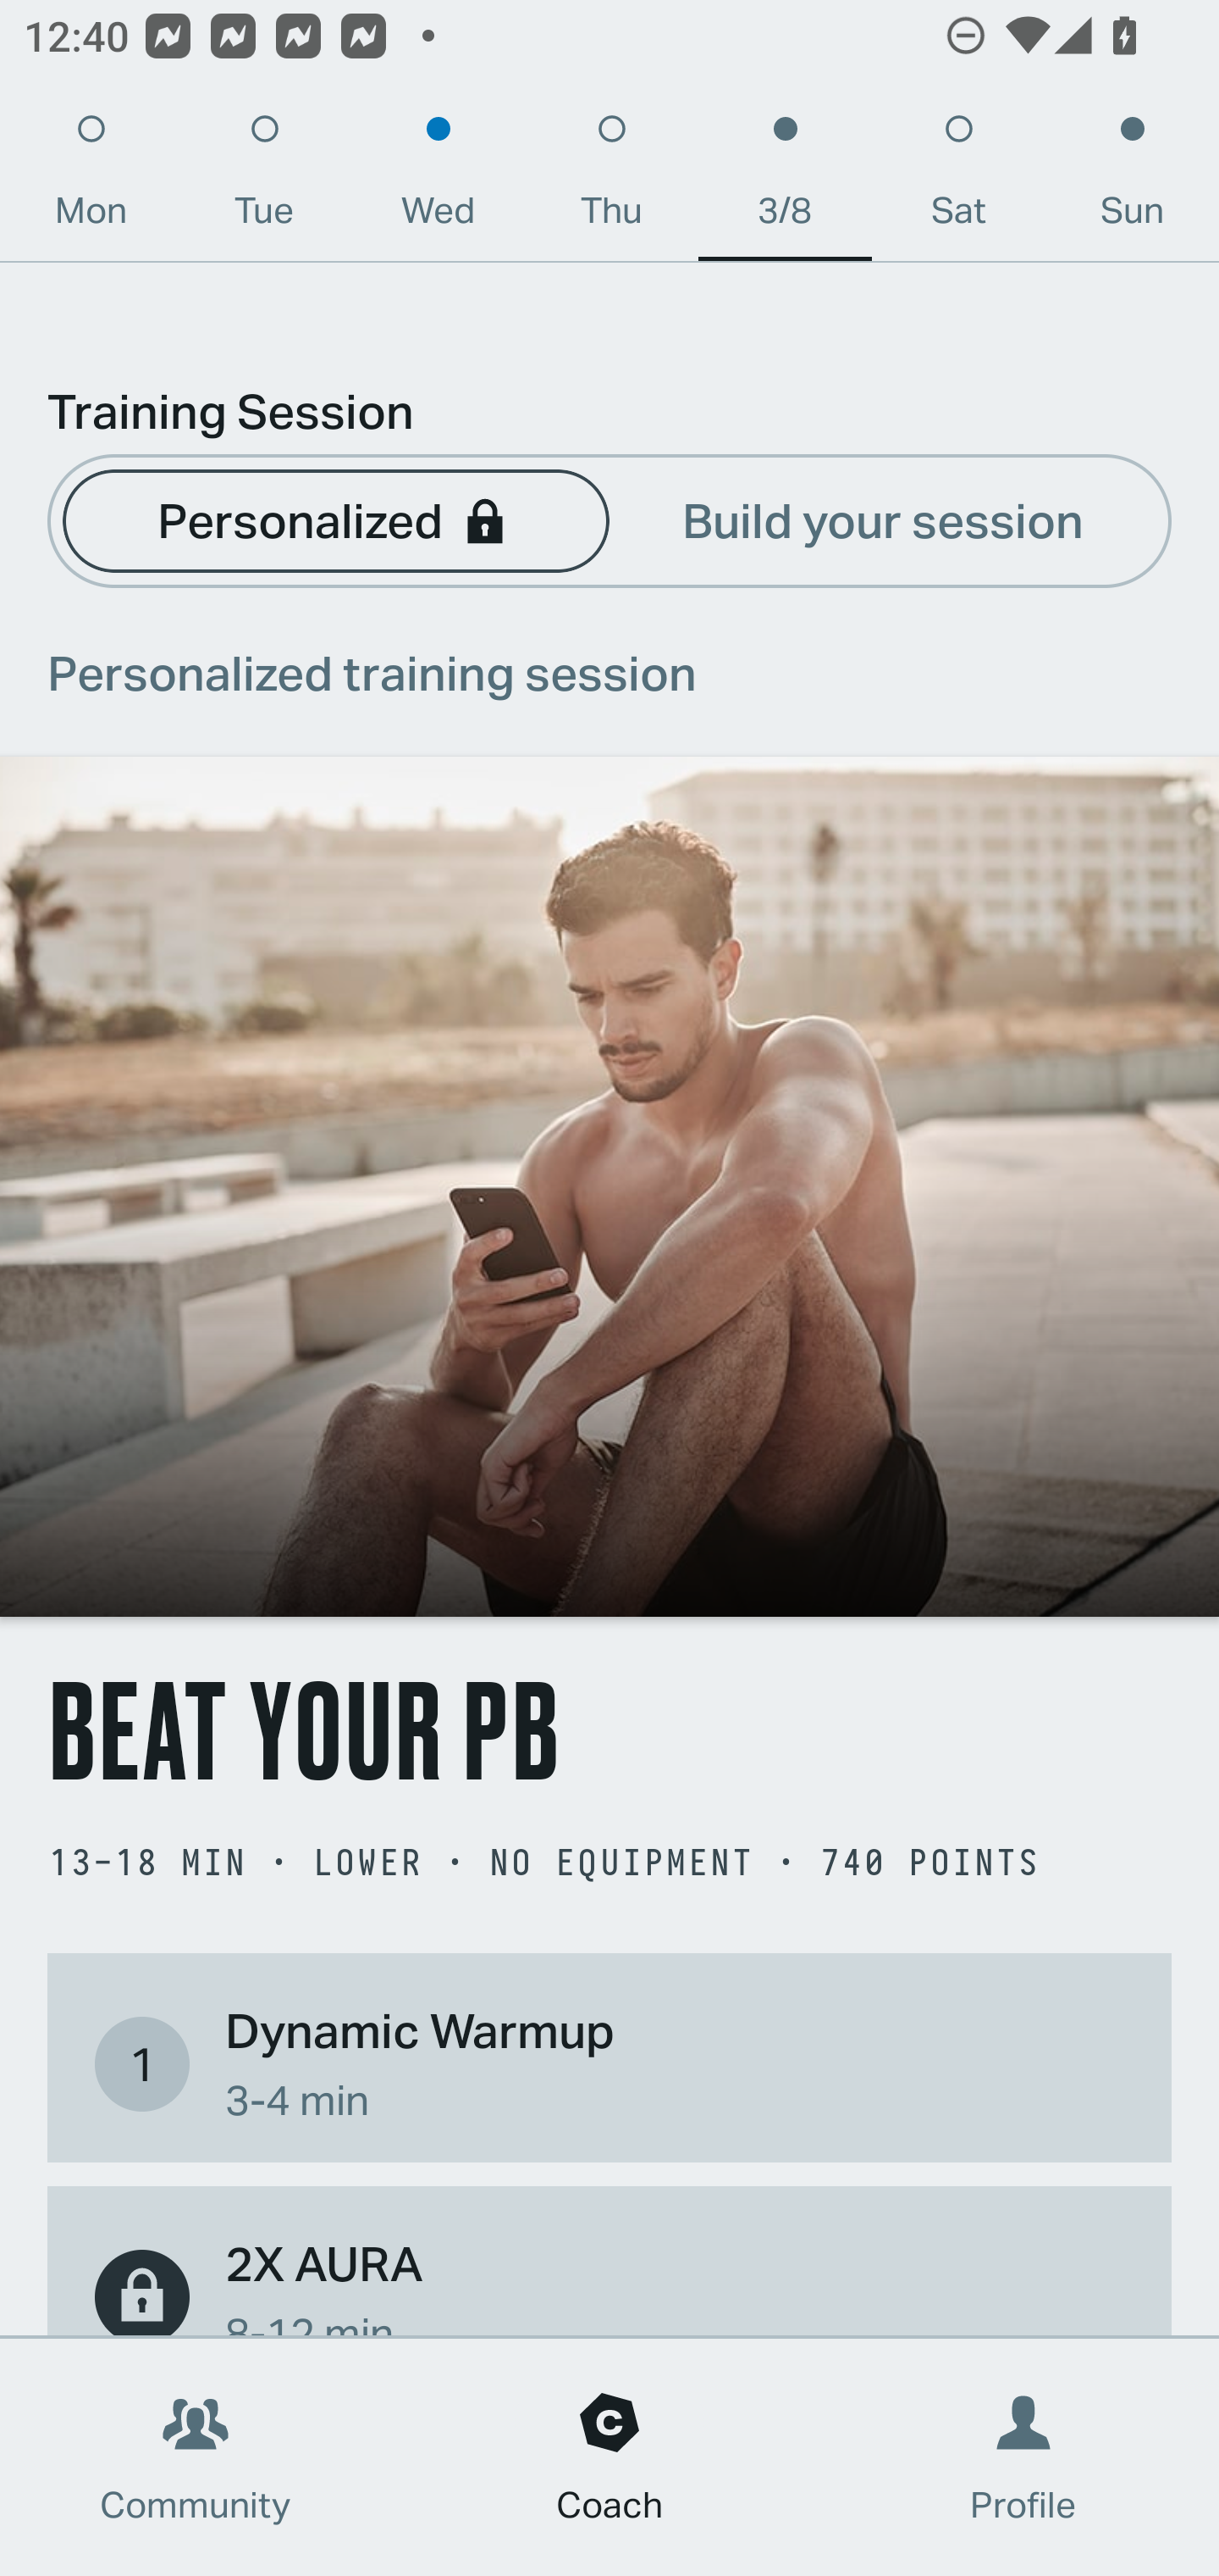  Describe the element at coordinates (335, 519) in the screenshot. I see `Personalized` at that location.